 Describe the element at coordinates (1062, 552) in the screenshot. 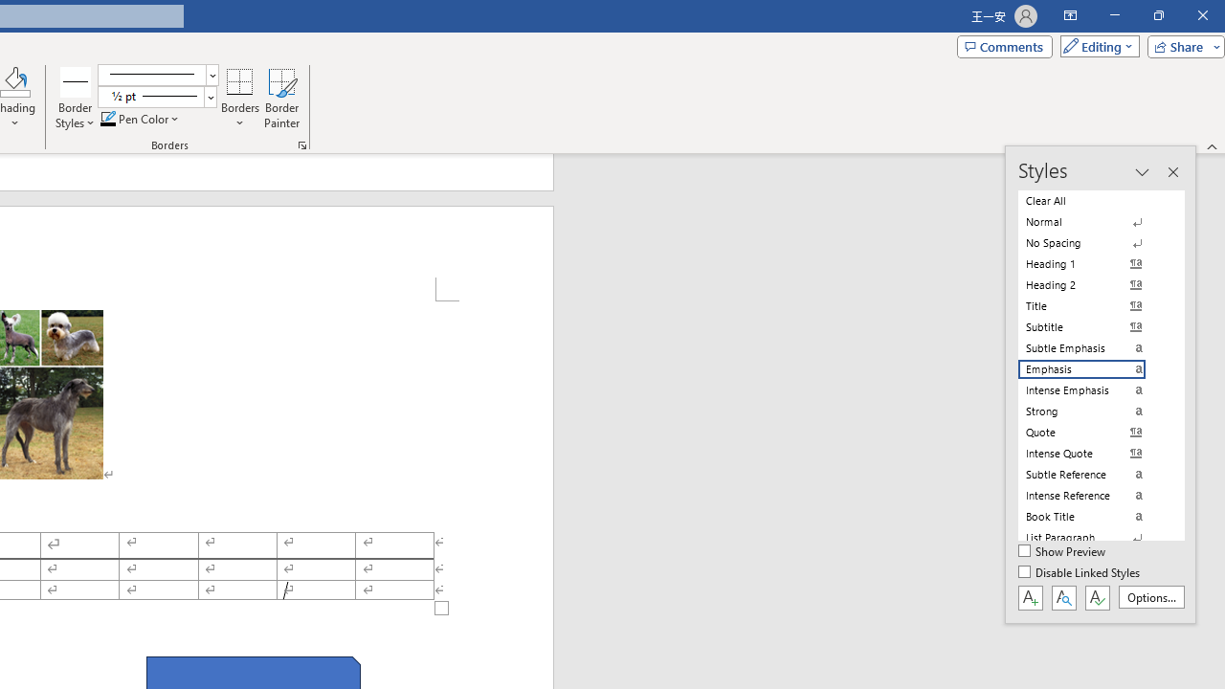

I see `Show Preview` at that location.